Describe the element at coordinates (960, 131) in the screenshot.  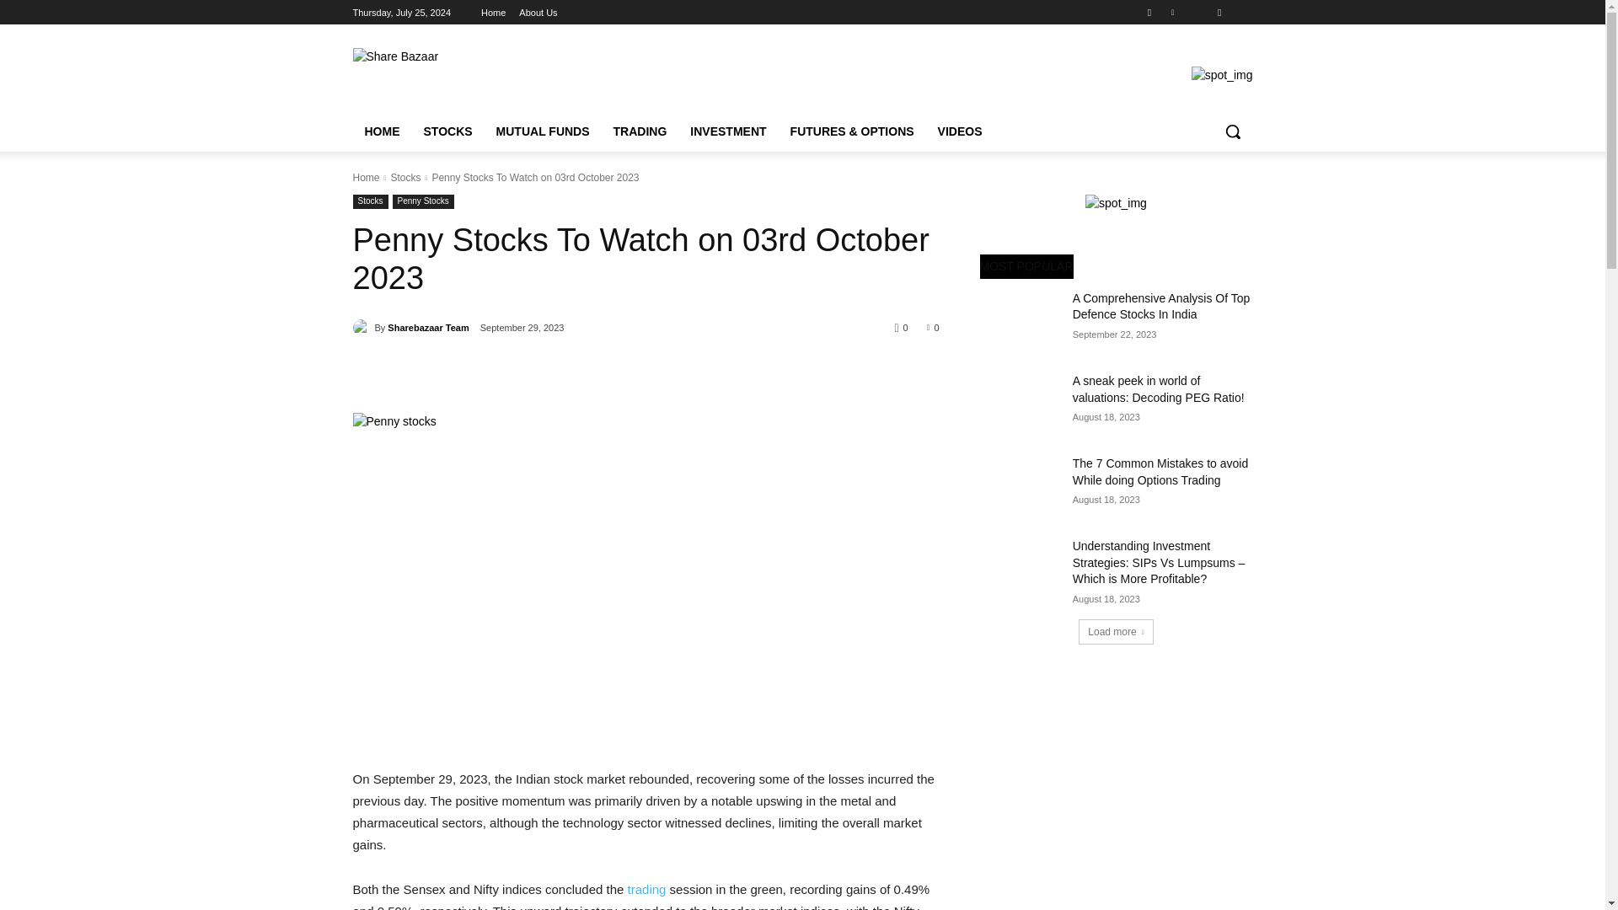
I see `VIDEOS` at that location.